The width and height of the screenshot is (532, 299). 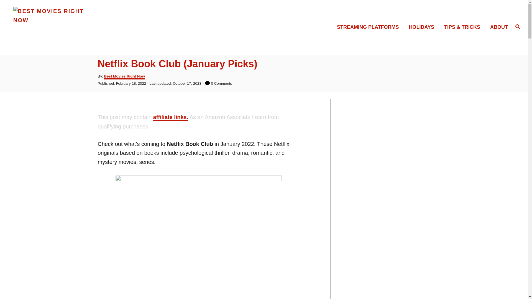 I want to click on STREAMING PLATFORMS, so click(x=369, y=27).